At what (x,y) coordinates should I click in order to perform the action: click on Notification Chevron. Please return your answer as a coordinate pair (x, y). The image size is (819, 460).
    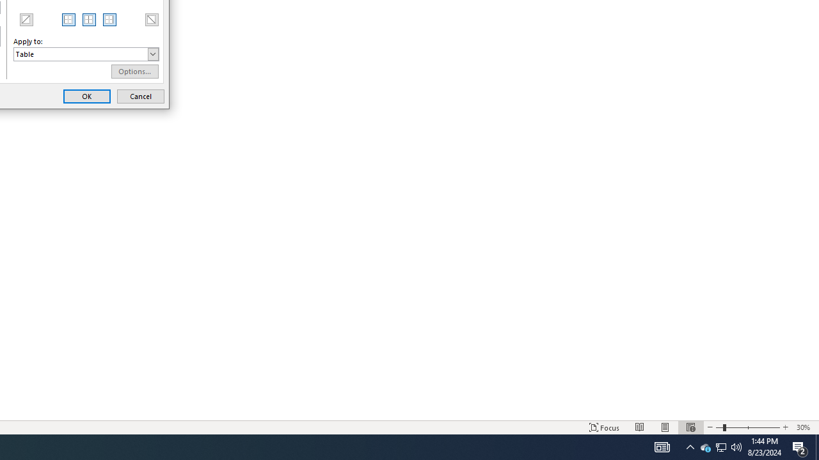
    Looking at the image, I should click on (720, 447).